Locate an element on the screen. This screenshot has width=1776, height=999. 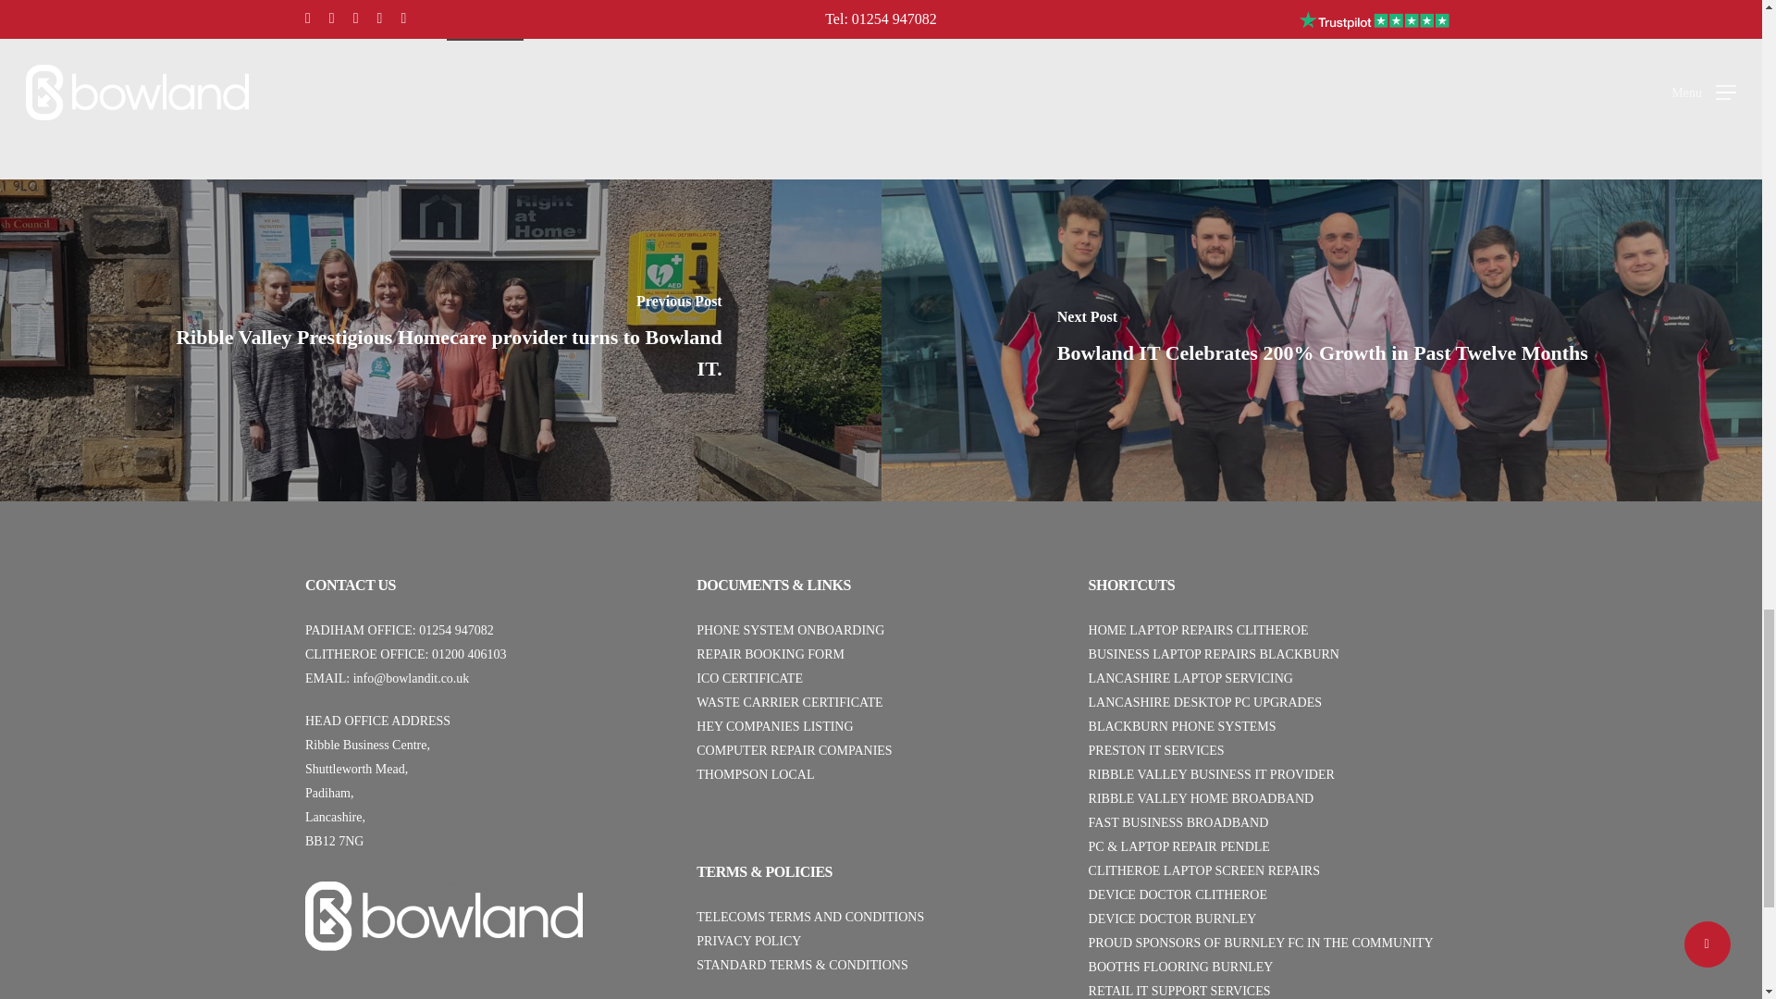
REPAIR BOOKING FORM is located at coordinates (770, 653).